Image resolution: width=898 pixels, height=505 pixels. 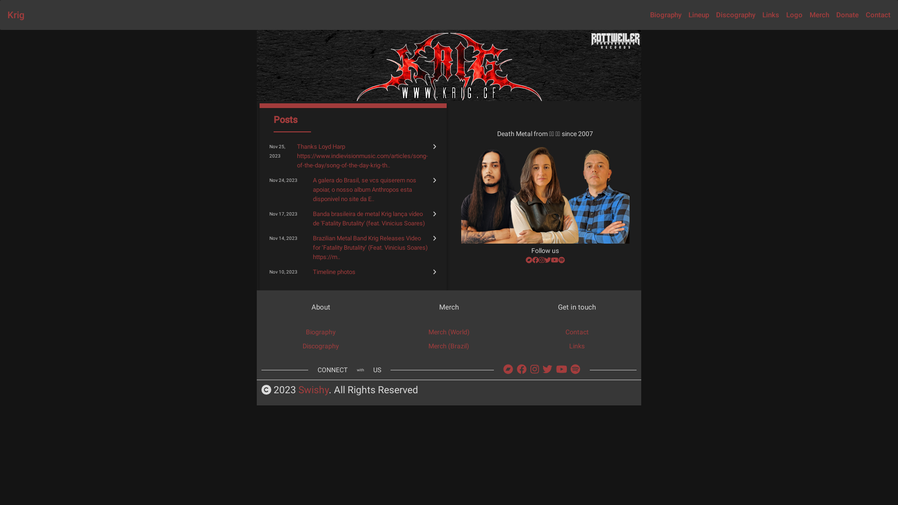 I want to click on Instagram, so click(x=535, y=369).